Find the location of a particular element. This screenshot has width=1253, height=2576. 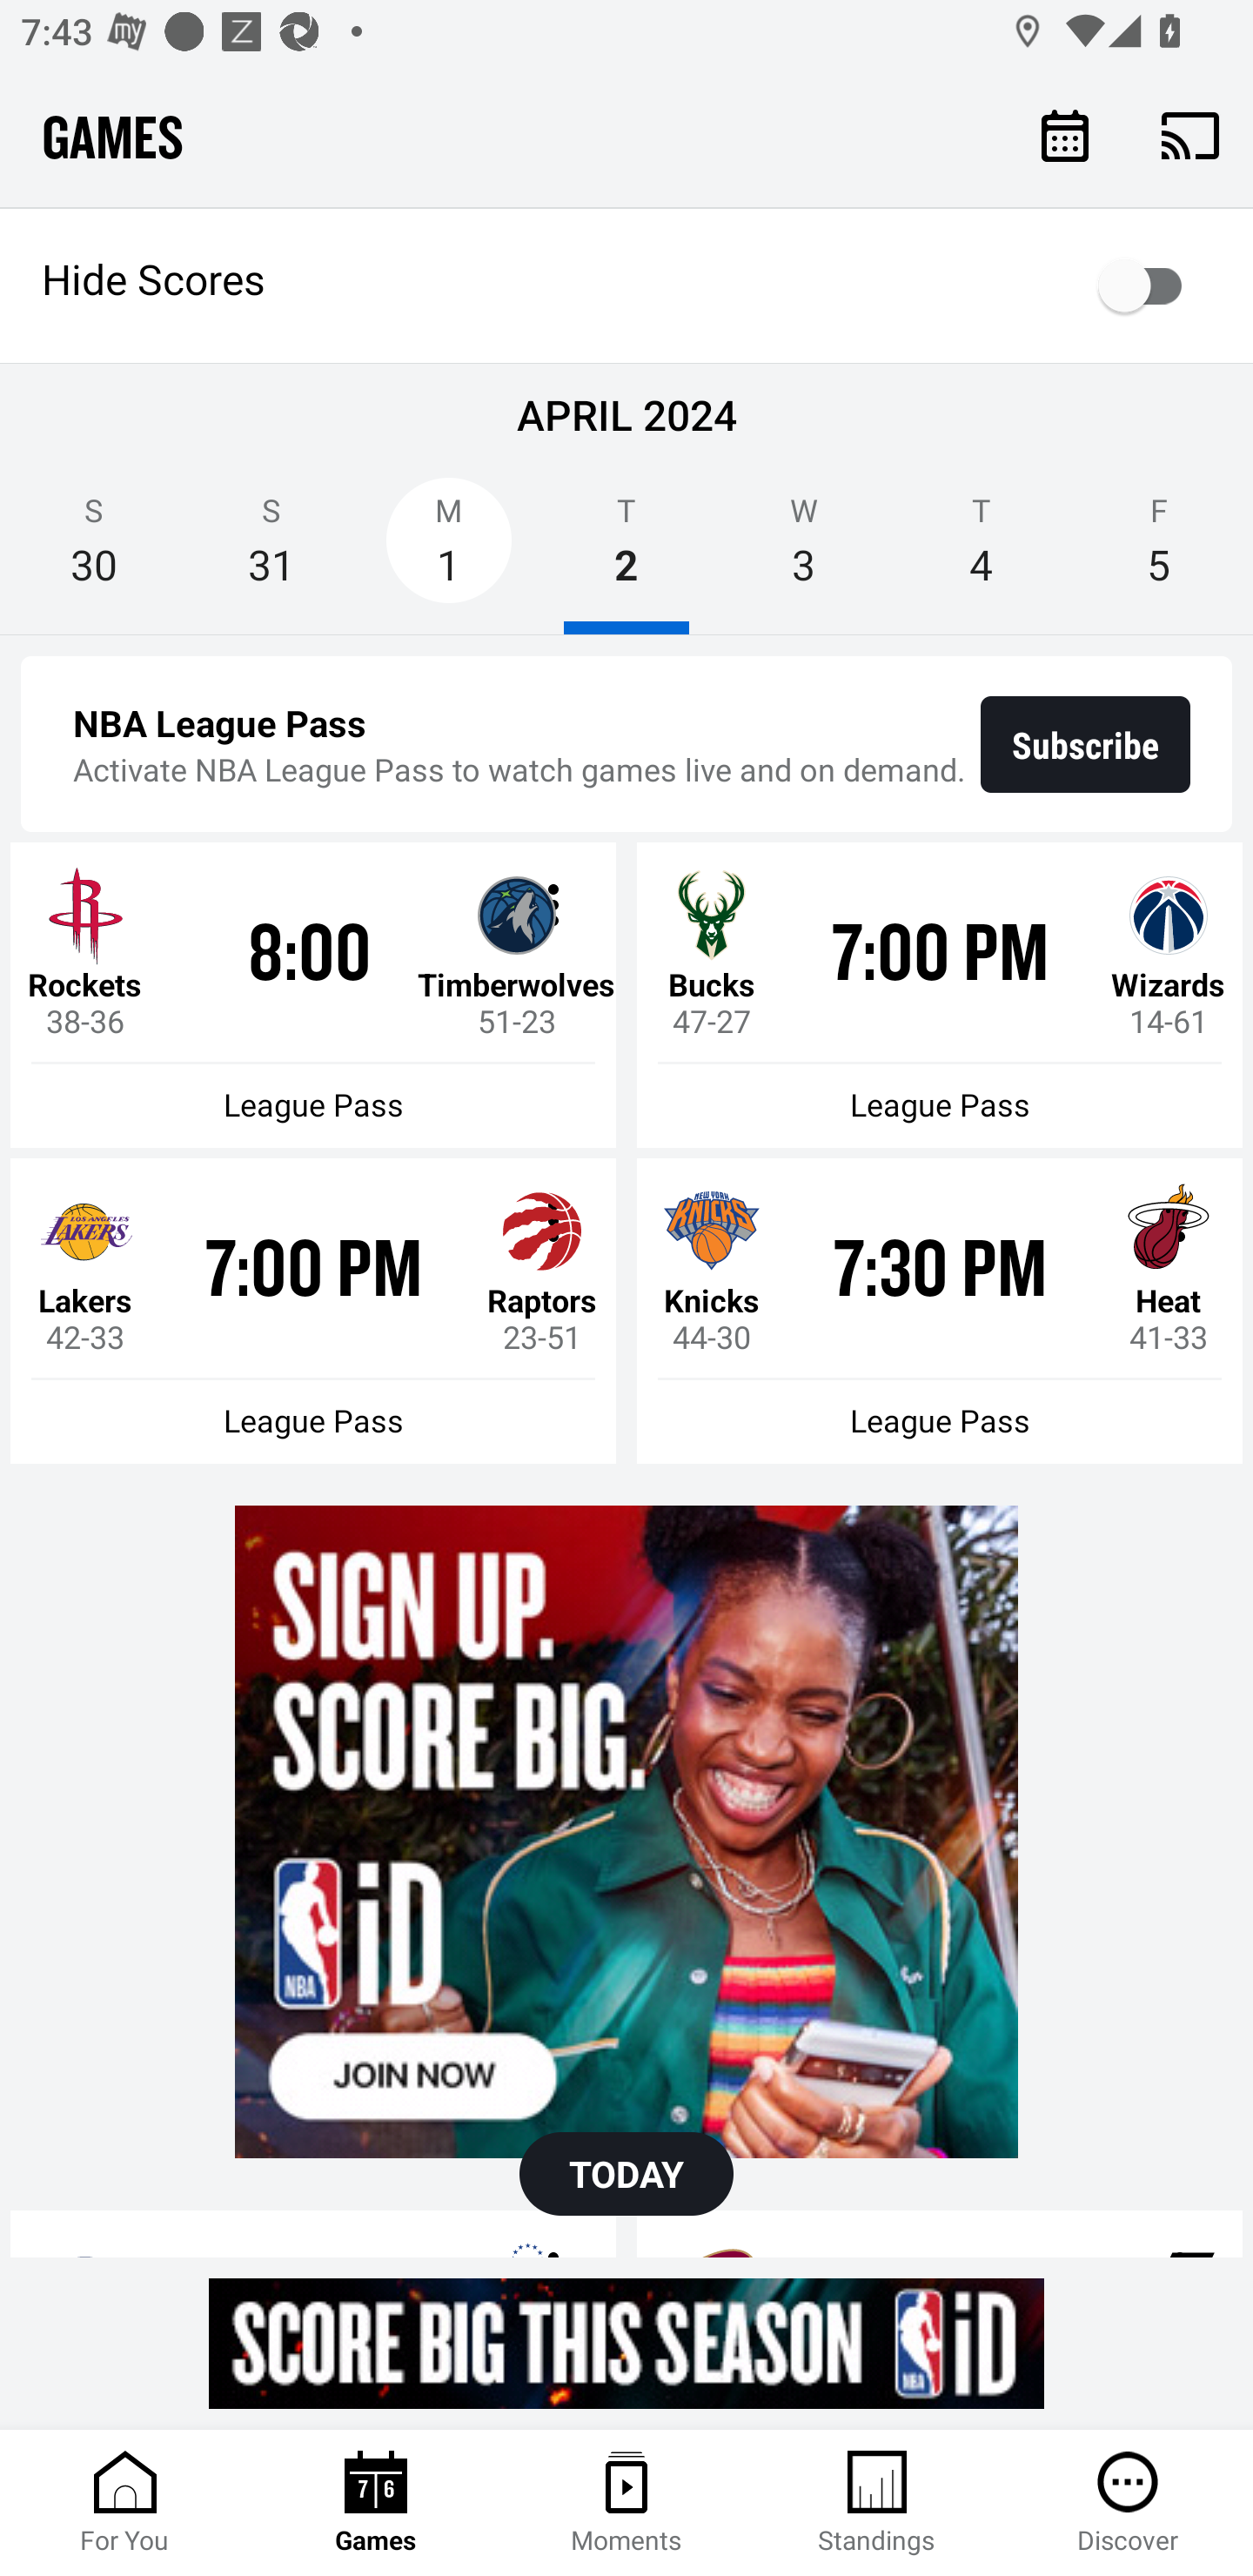

Subscribe is located at coordinates (1086, 744).